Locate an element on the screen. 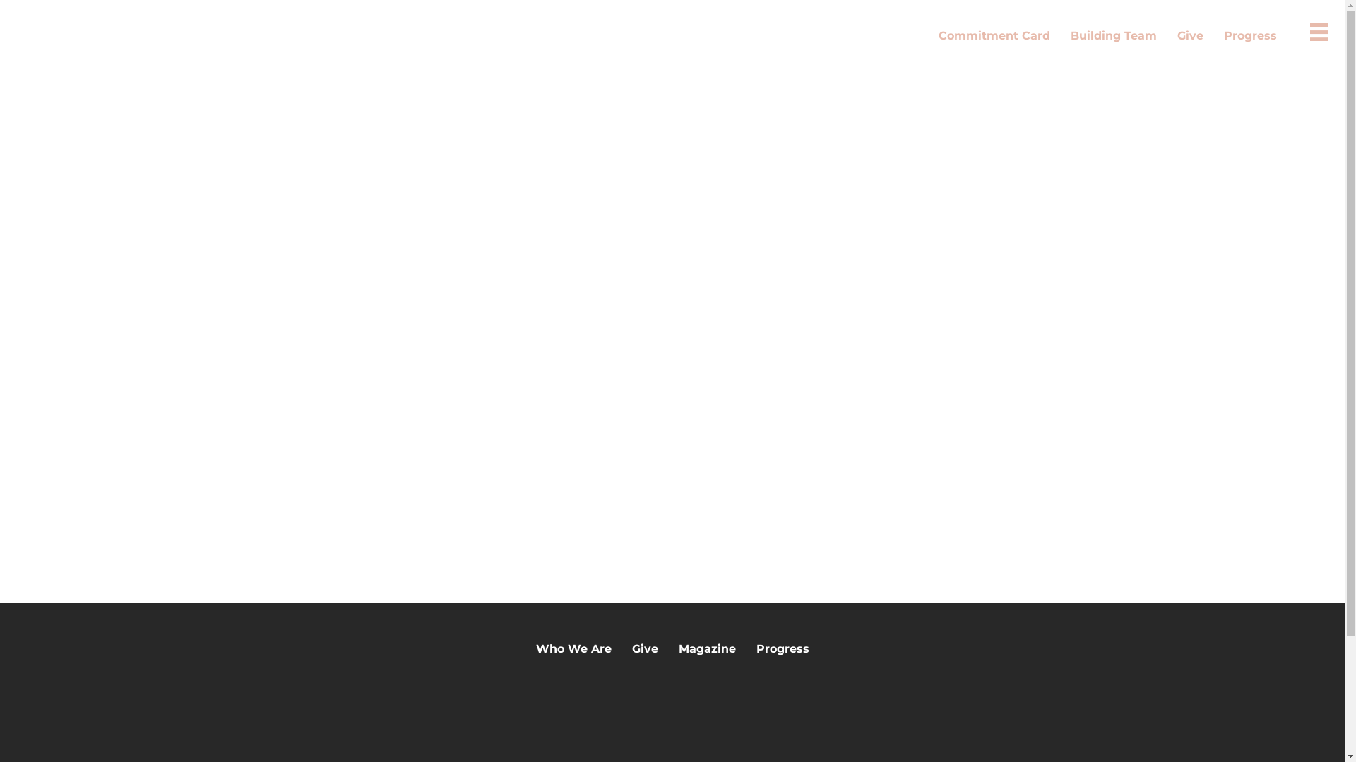 Image resolution: width=1356 pixels, height=762 pixels. Building Team is located at coordinates (1114, 35).